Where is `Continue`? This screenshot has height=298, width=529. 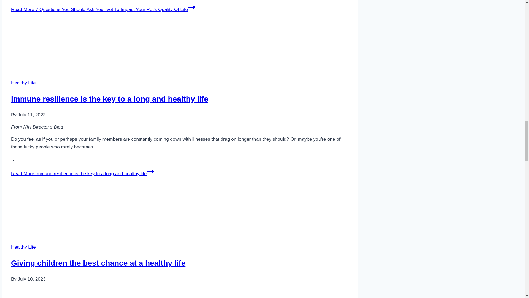 Continue is located at coordinates (150, 171).